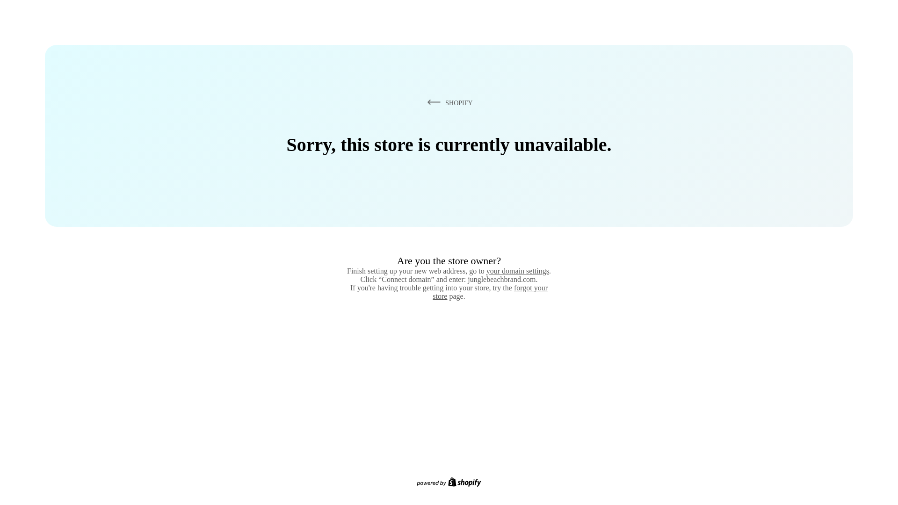  Describe the element at coordinates (448, 102) in the screenshot. I see `SHOPIFY` at that location.